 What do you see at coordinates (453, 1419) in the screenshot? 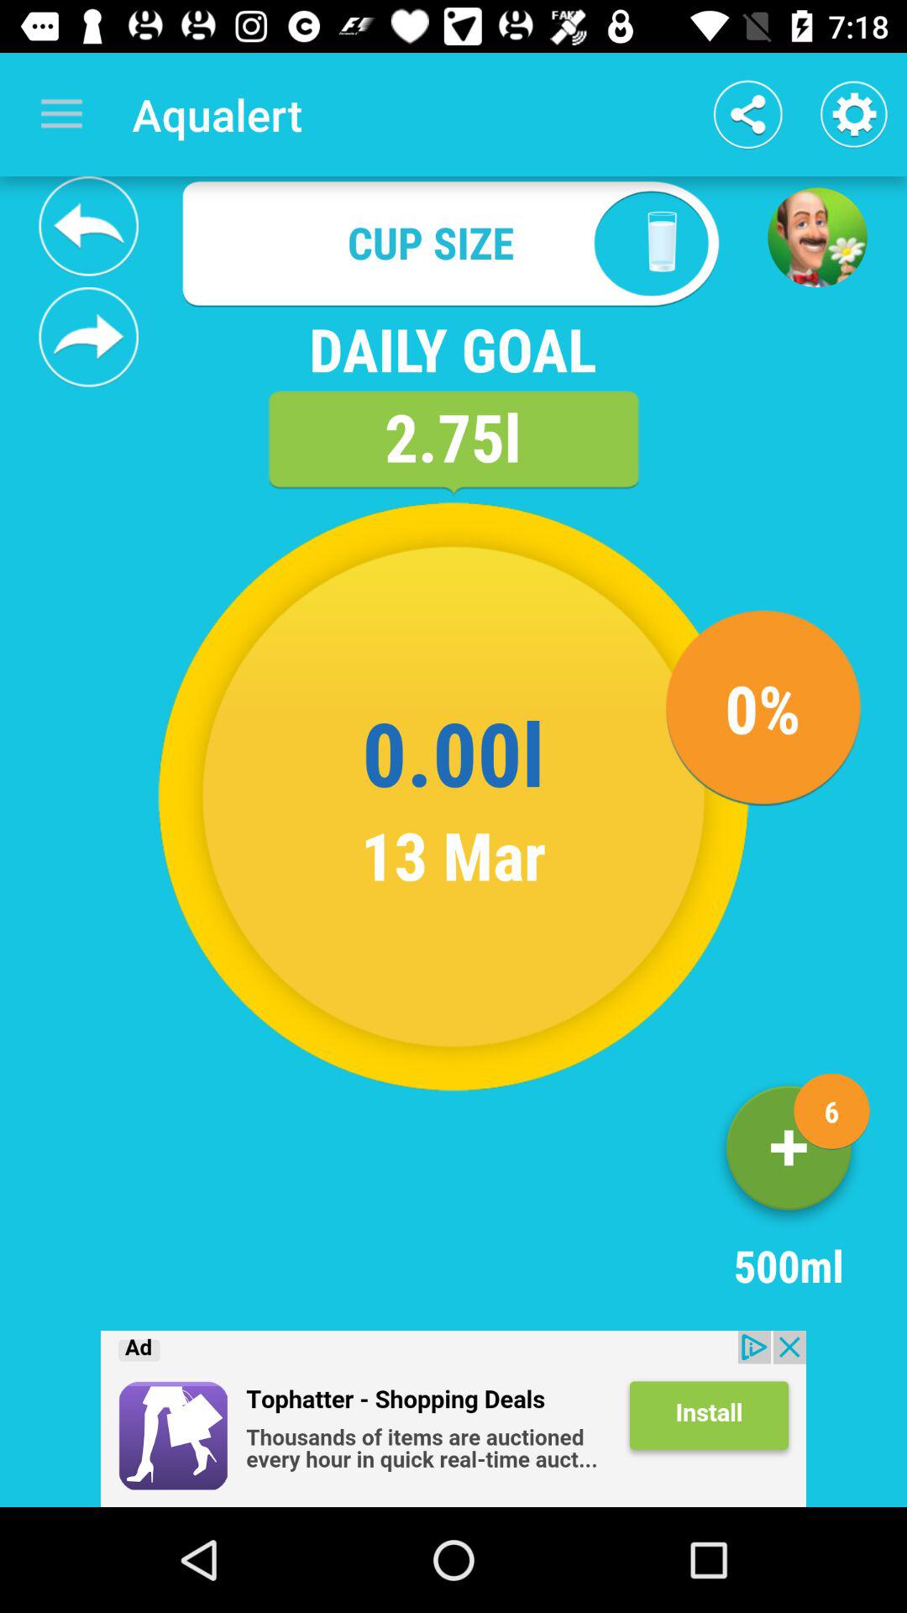
I see `go back go to previous setting` at bounding box center [453, 1419].